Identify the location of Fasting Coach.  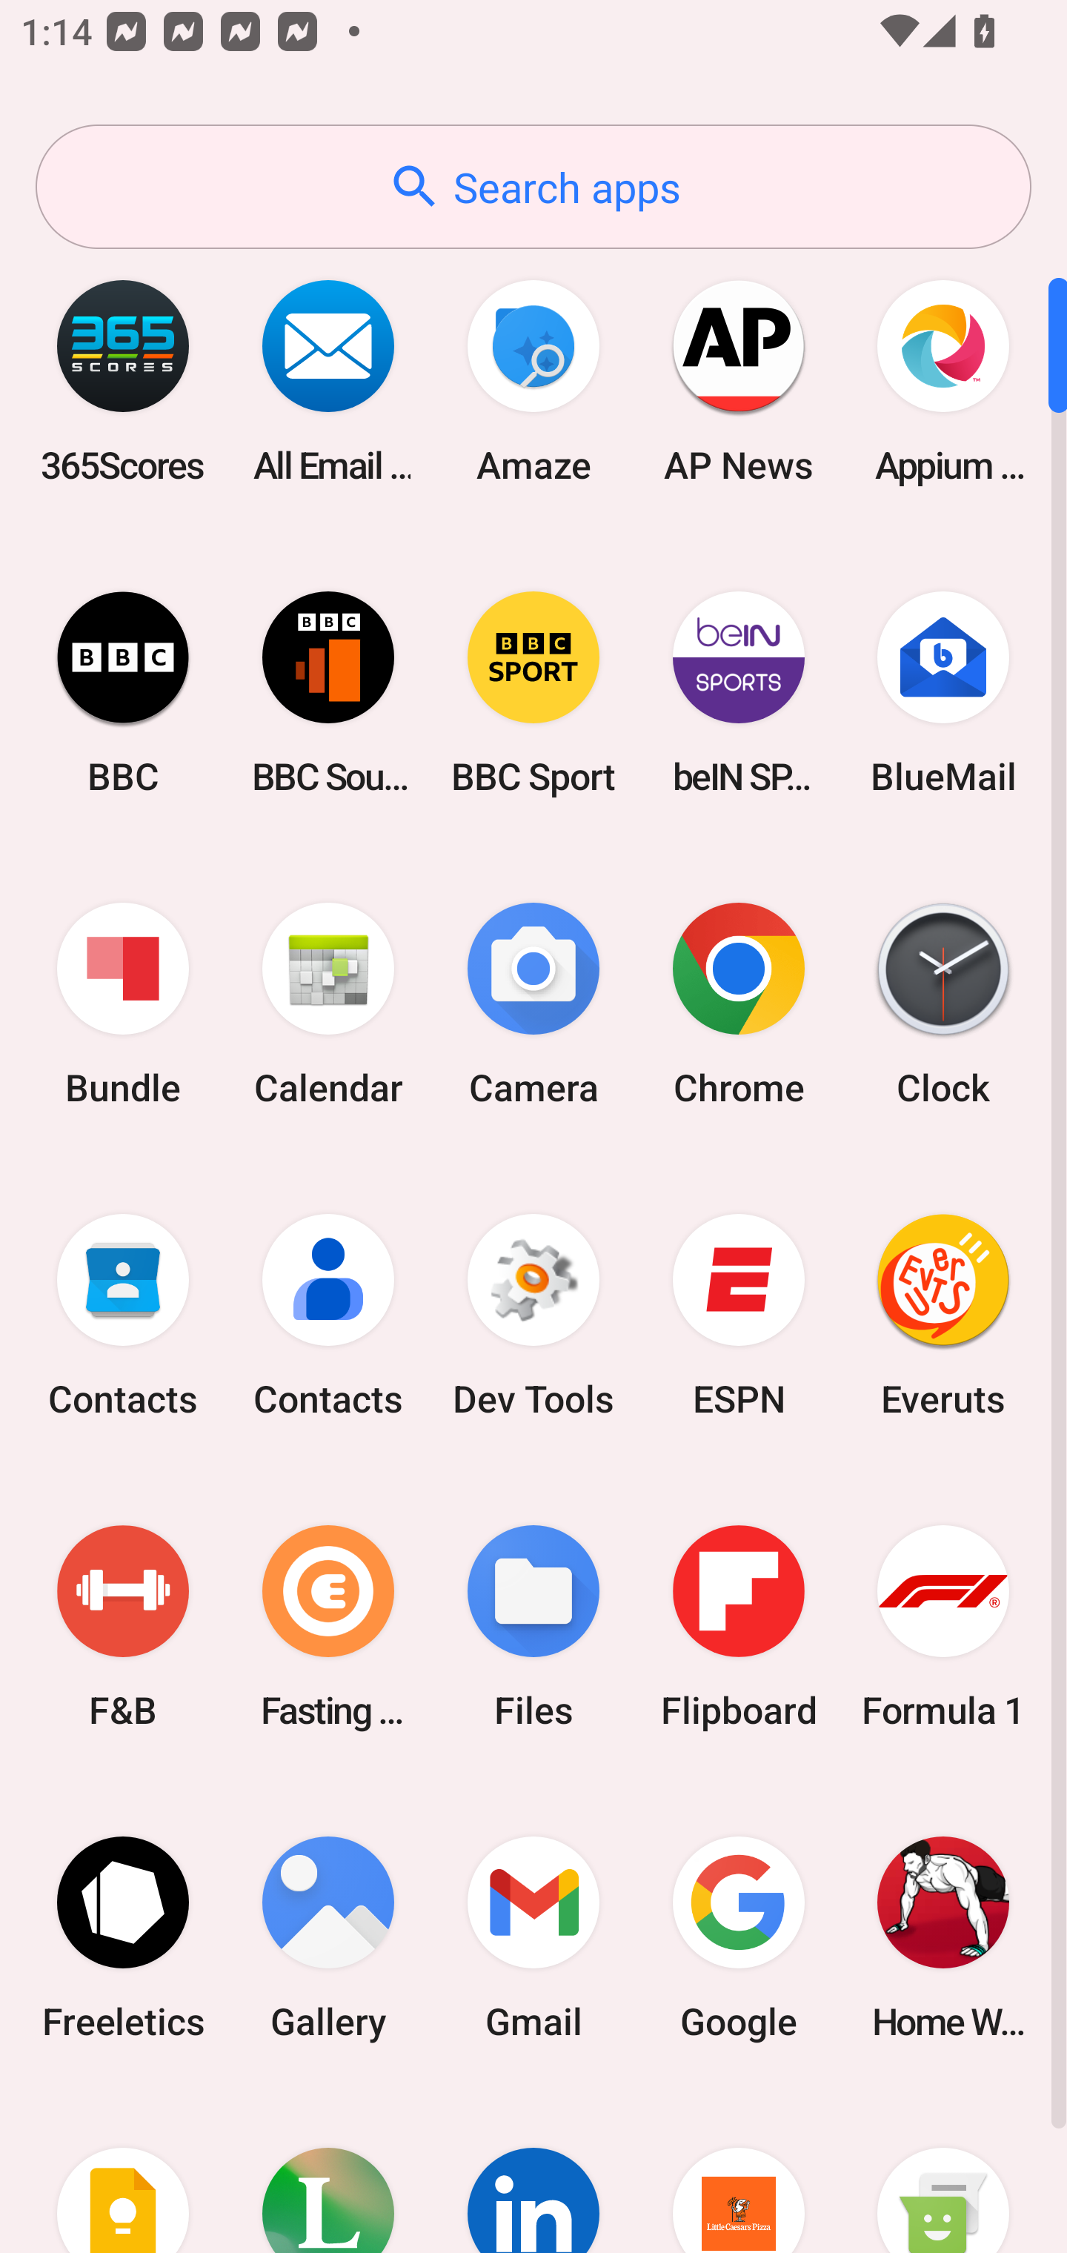
(328, 1626).